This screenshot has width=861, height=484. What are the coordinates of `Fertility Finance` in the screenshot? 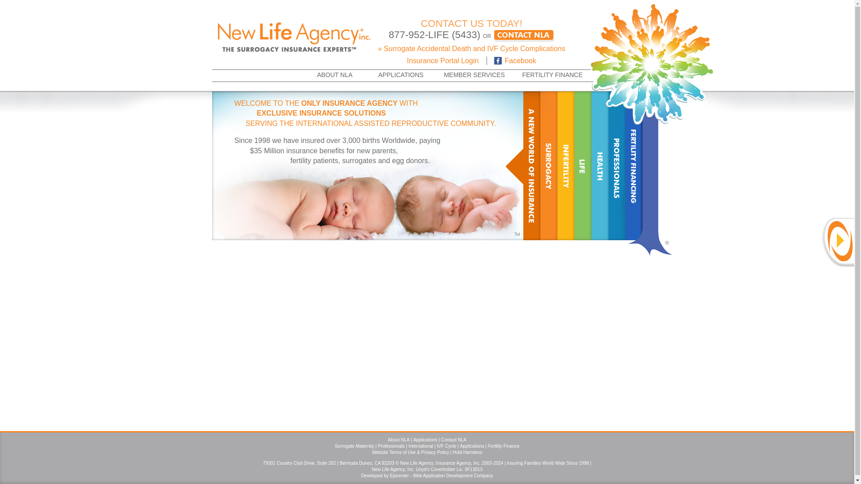 It's located at (504, 446).